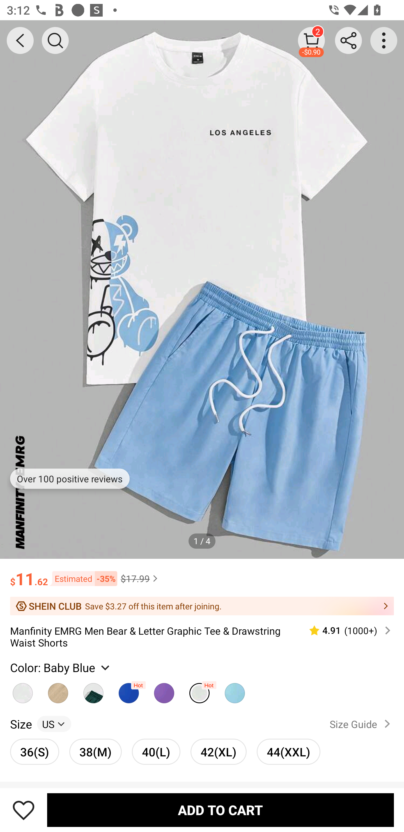 The width and height of the screenshot is (404, 832). What do you see at coordinates (202, 541) in the screenshot?
I see `1 / 4` at bounding box center [202, 541].